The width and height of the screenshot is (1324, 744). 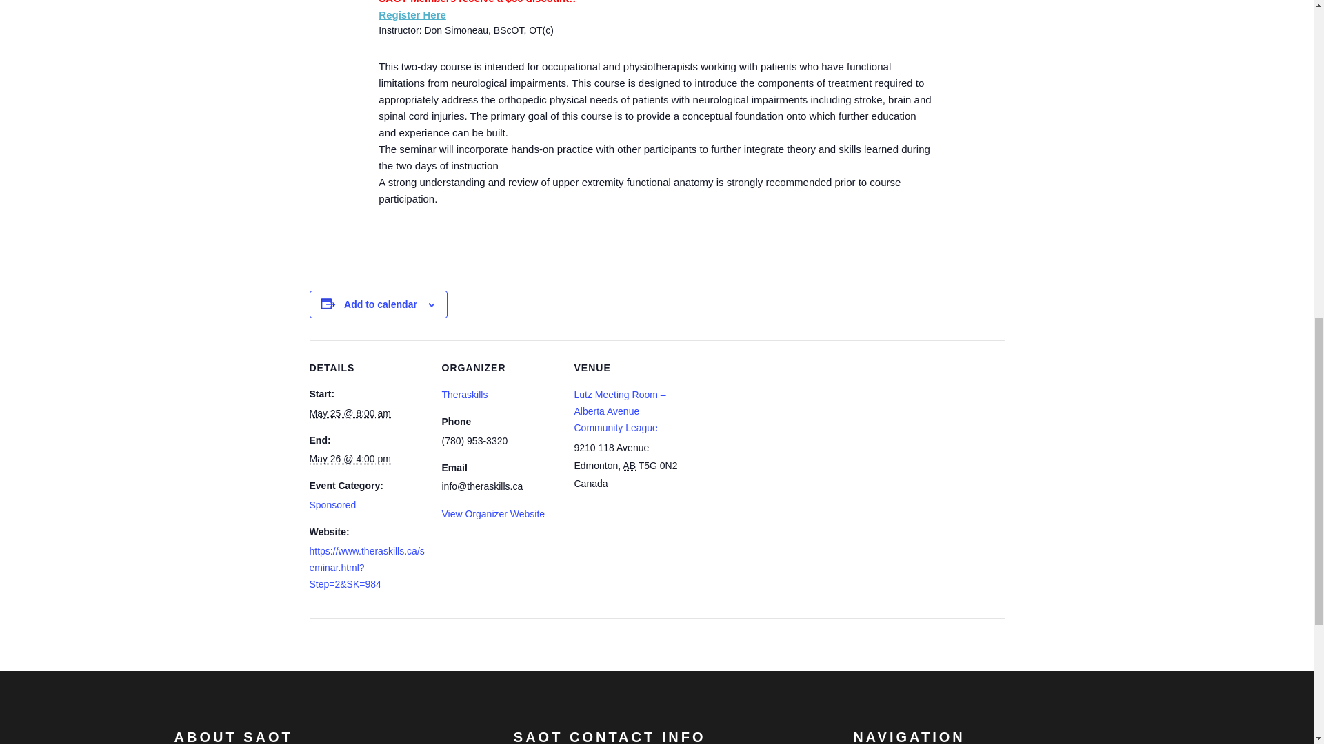 What do you see at coordinates (349, 458) in the screenshot?
I see `2024-05-26` at bounding box center [349, 458].